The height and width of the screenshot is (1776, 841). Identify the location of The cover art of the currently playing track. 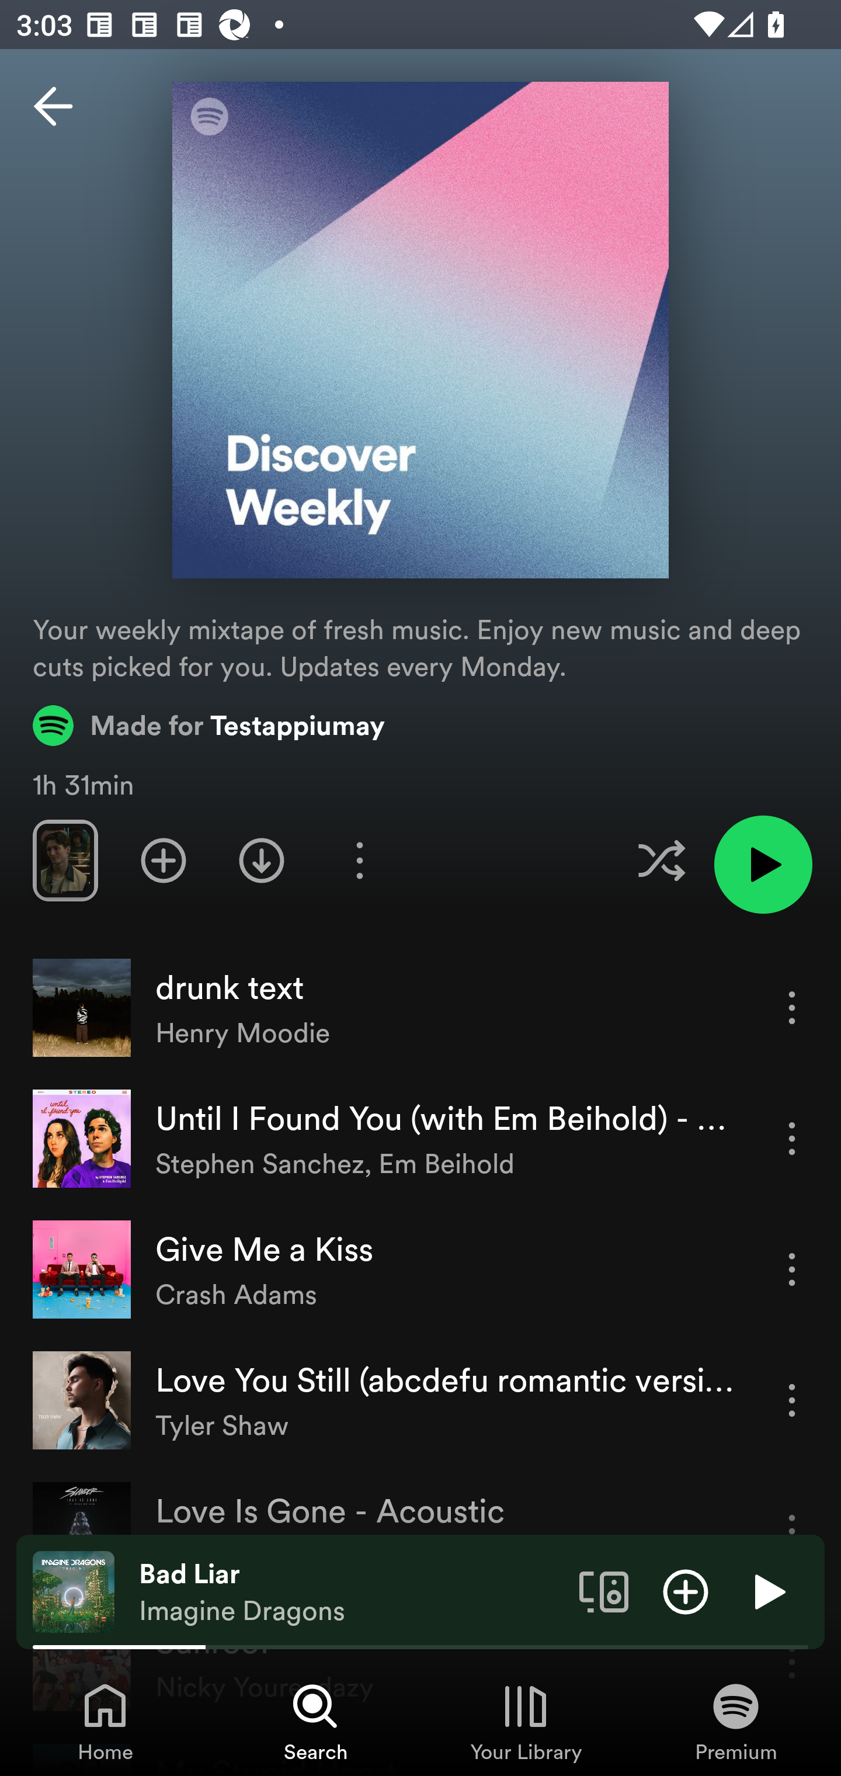
(74, 1591).